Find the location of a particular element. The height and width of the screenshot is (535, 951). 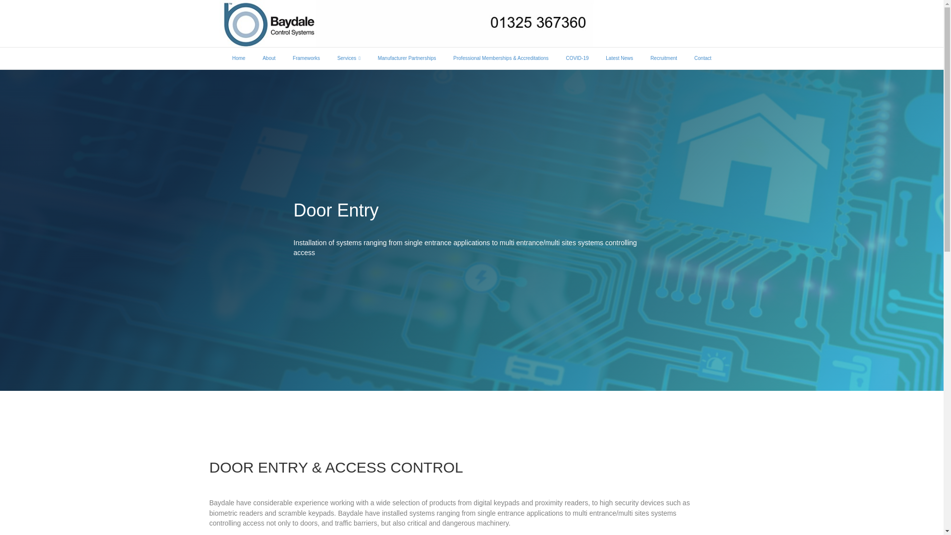

Latest News is located at coordinates (619, 58).